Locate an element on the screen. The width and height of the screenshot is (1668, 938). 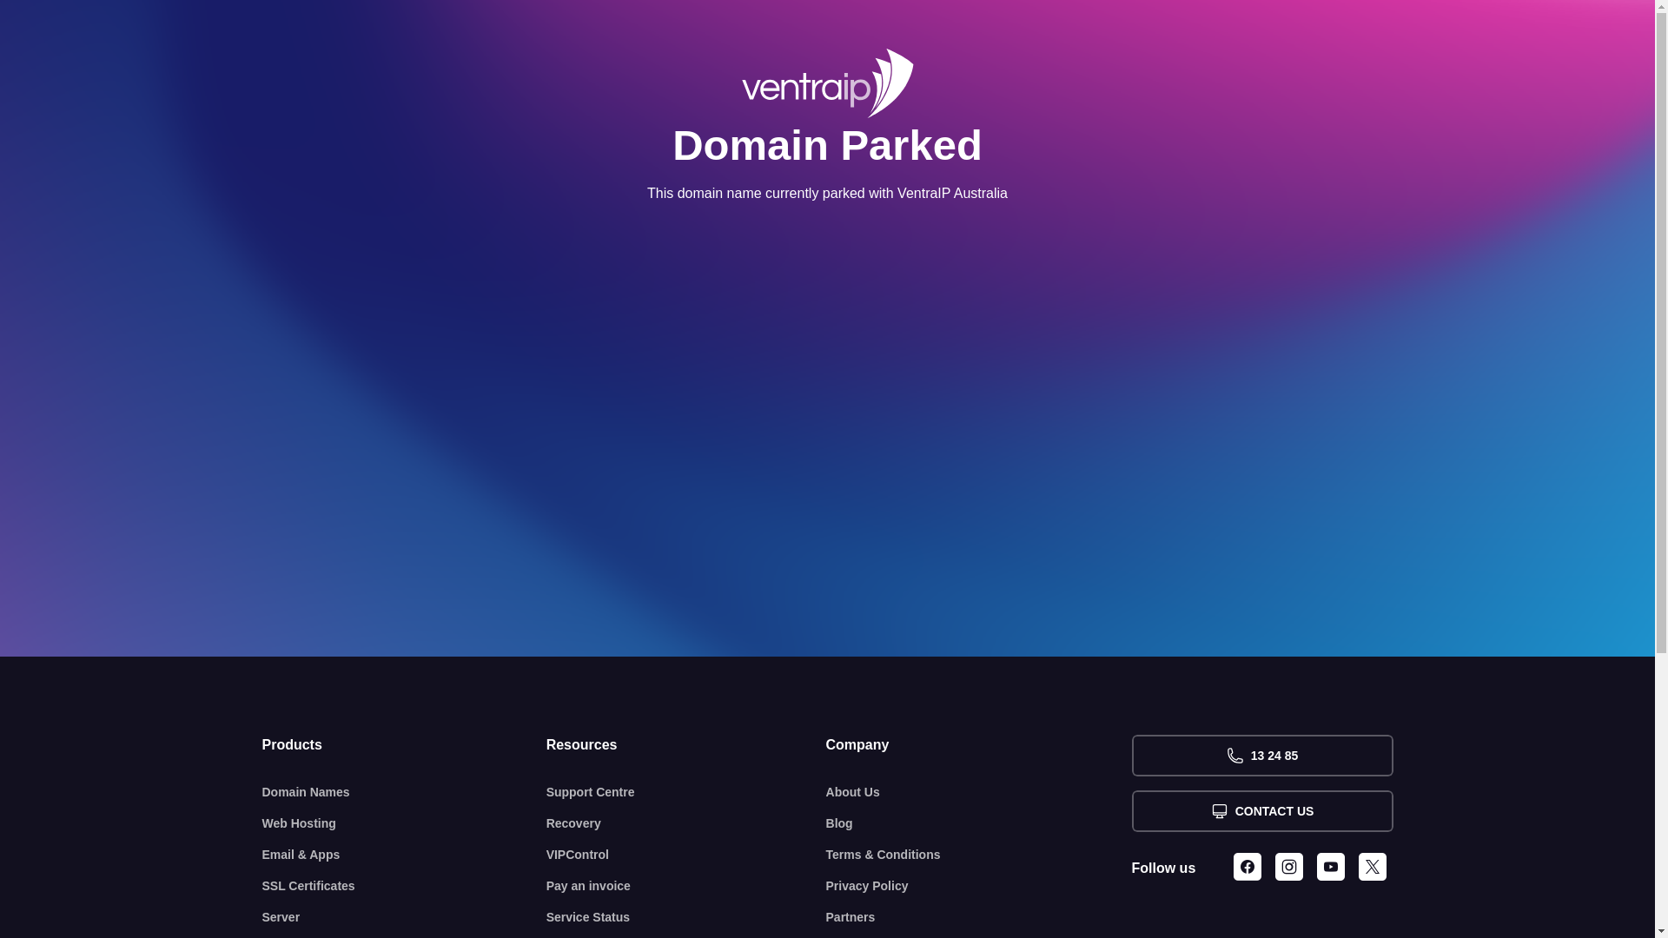
13 24 85 is located at coordinates (1261, 756).